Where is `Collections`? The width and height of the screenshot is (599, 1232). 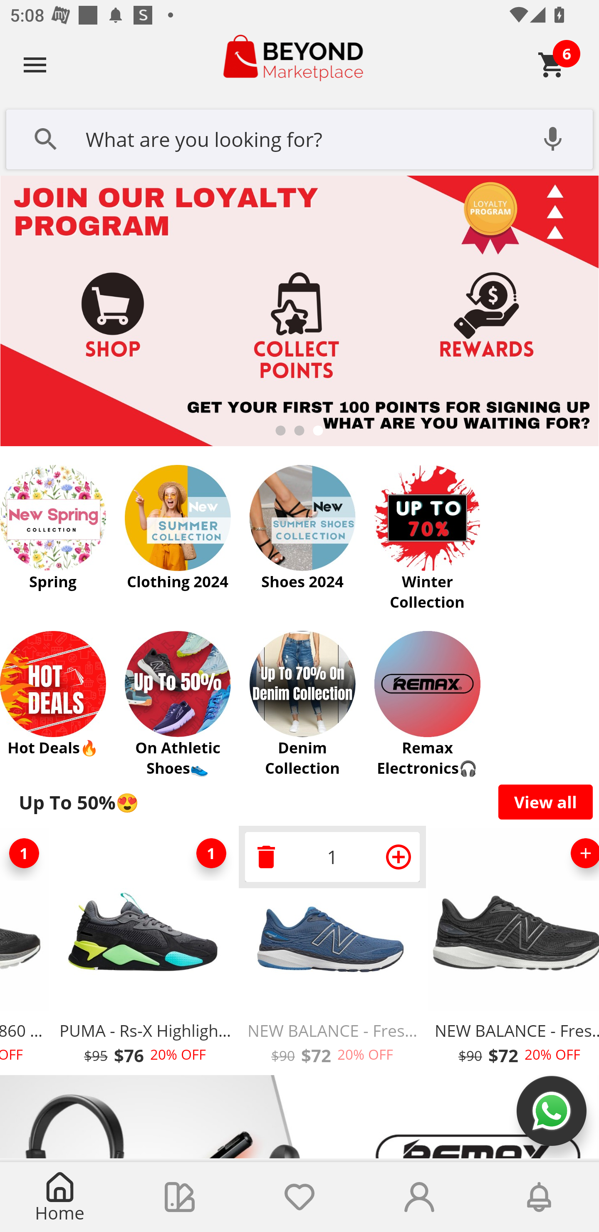
Collections is located at coordinates (180, 1197).